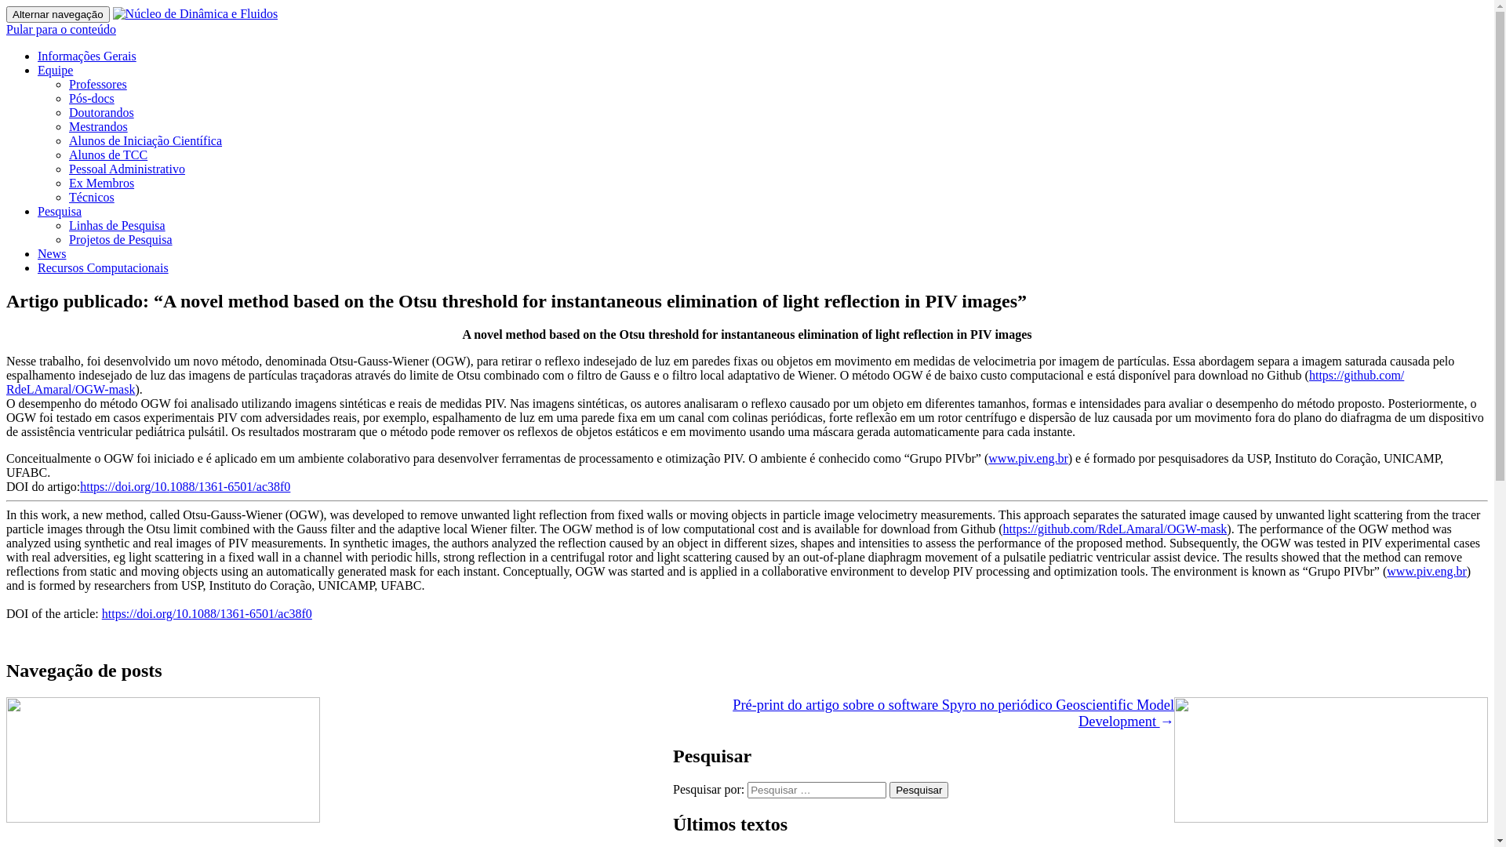  I want to click on Ex Membros, so click(102, 184).